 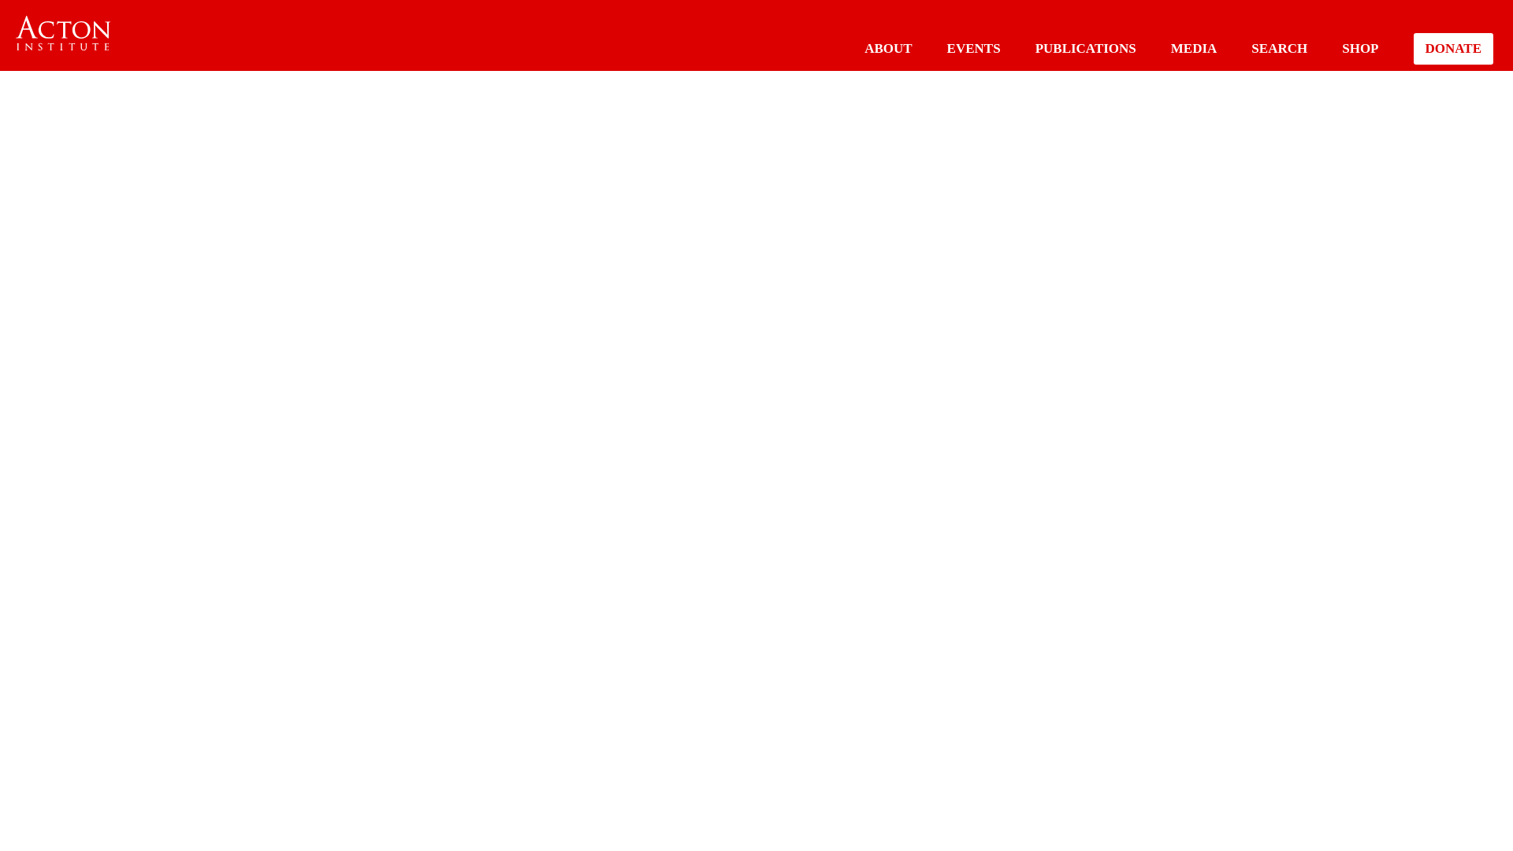 I want to click on SHOP, so click(x=1360, y=48).